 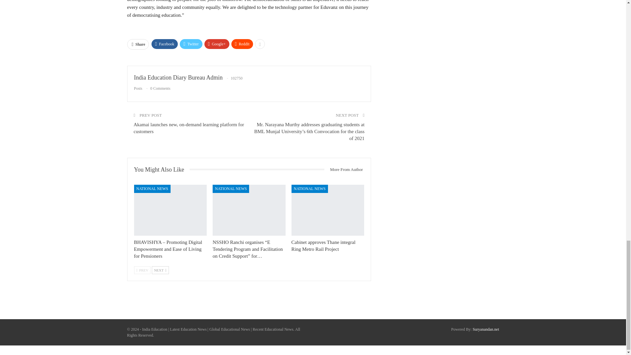 I want to click on Cabinet approves Thane integral Ring Metro Rail Project, so click(x=323, y=246).